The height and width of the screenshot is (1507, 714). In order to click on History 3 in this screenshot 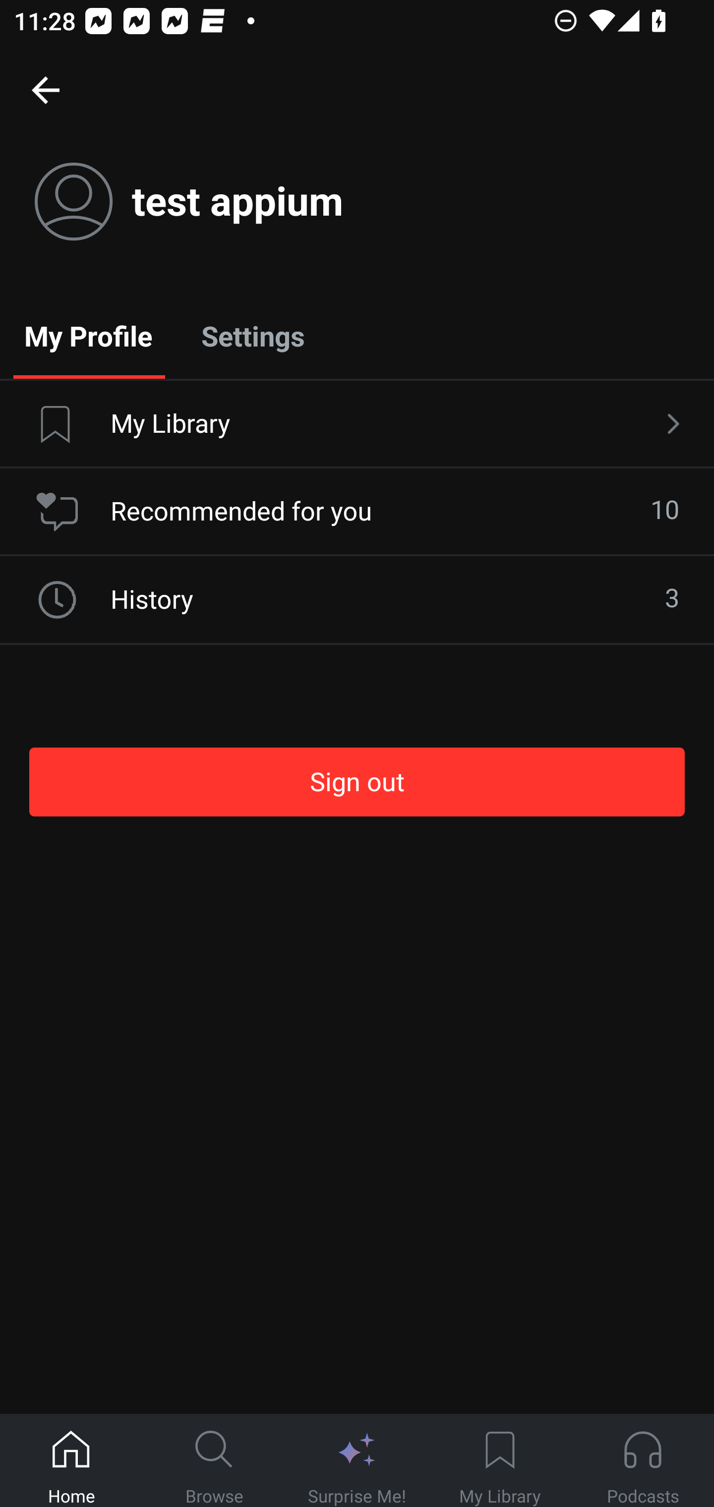, I will do `click(357, 600)`.